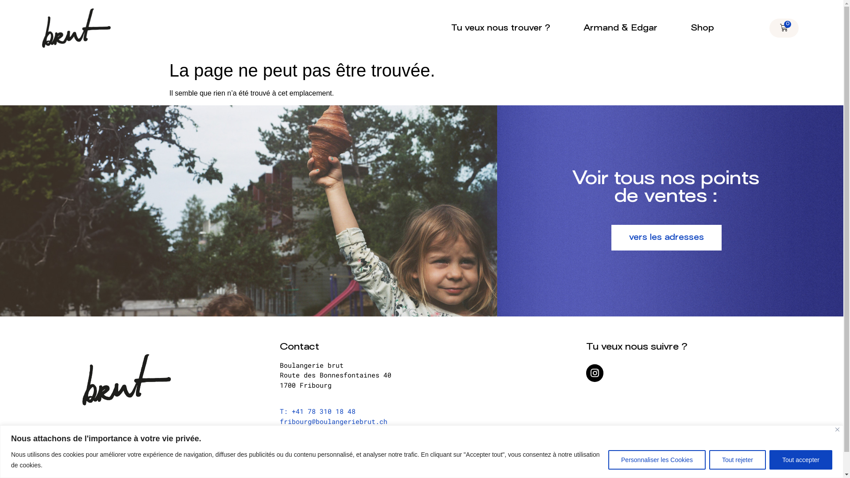  I want to click on 0, so click(784, 28).